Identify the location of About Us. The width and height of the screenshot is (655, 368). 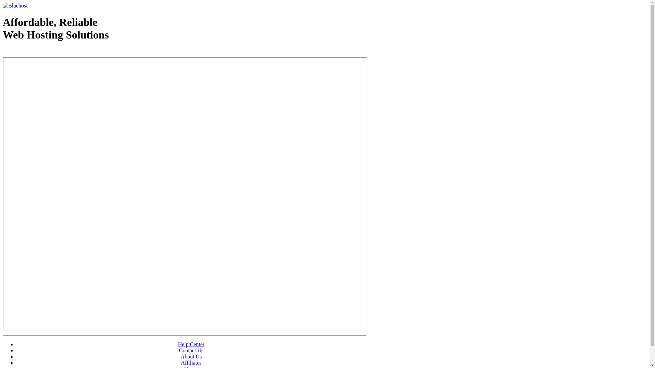
(191, 356).